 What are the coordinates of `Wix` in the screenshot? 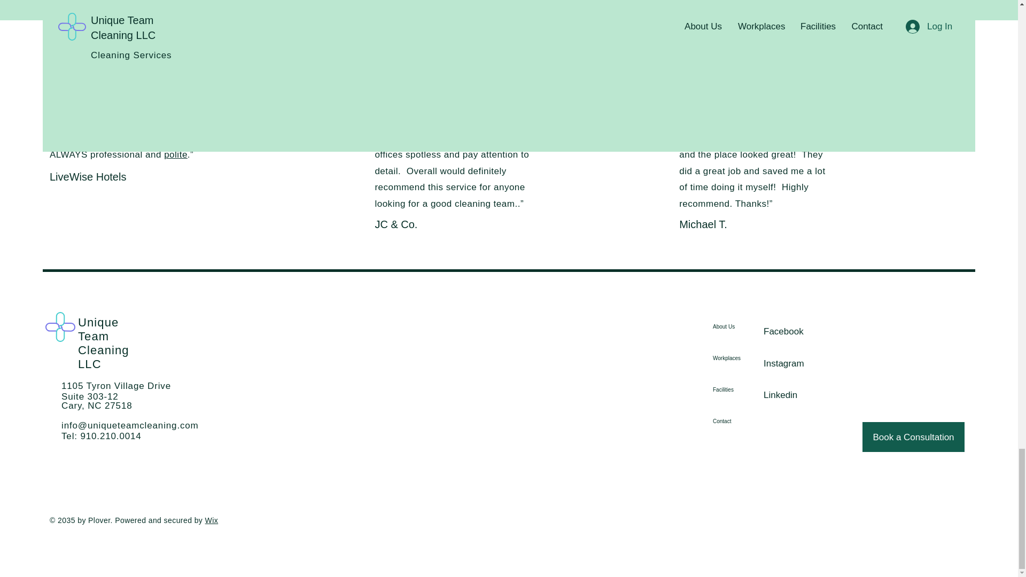 It's located at (212, 520).